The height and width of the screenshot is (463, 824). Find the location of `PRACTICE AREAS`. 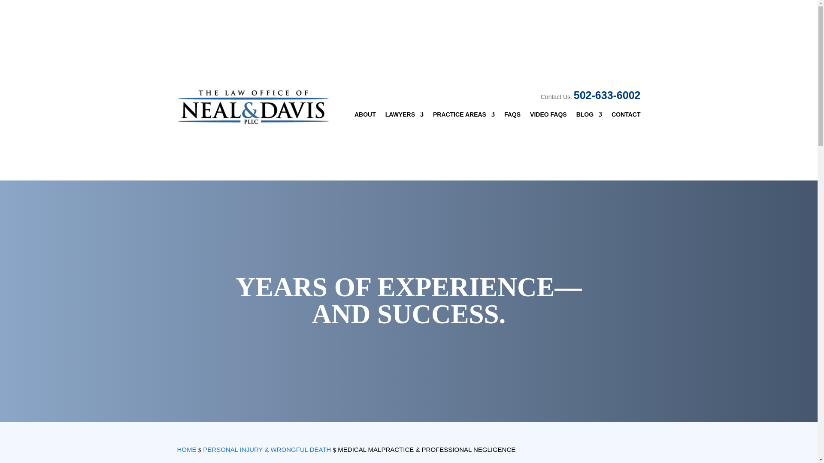

PRACTICE AREAS is located at coordinates (464, 116).